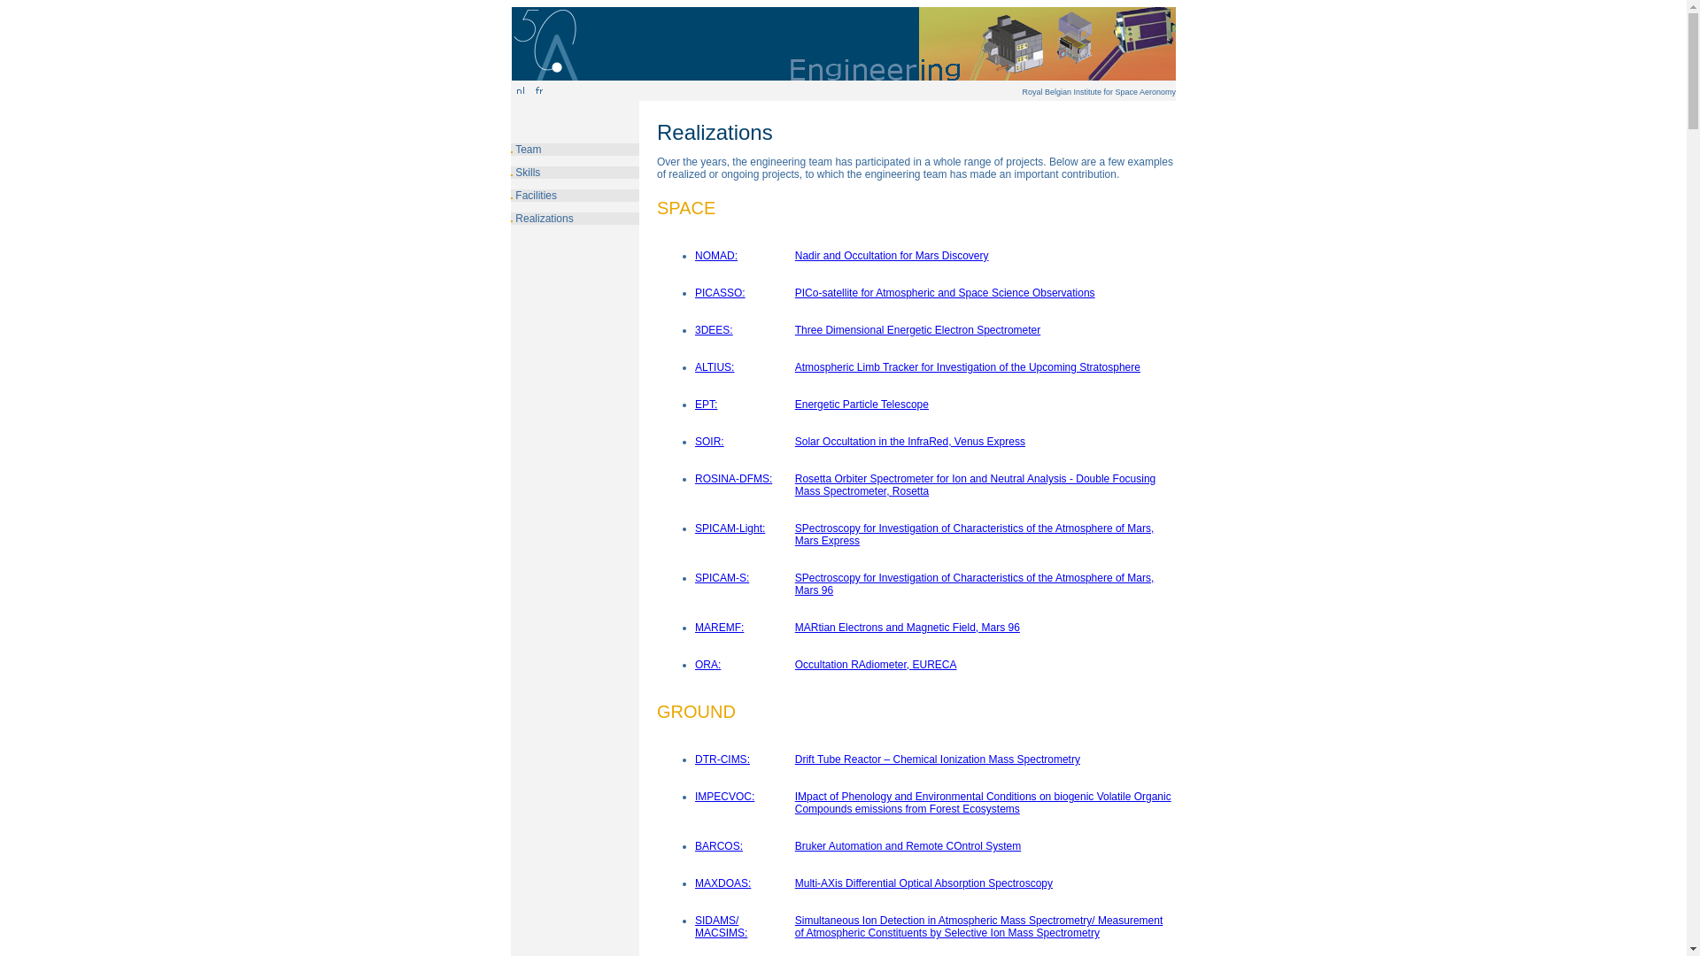  I want to click on Solar Occultation in the InfraRed, Venus Express, so click(910, 442).